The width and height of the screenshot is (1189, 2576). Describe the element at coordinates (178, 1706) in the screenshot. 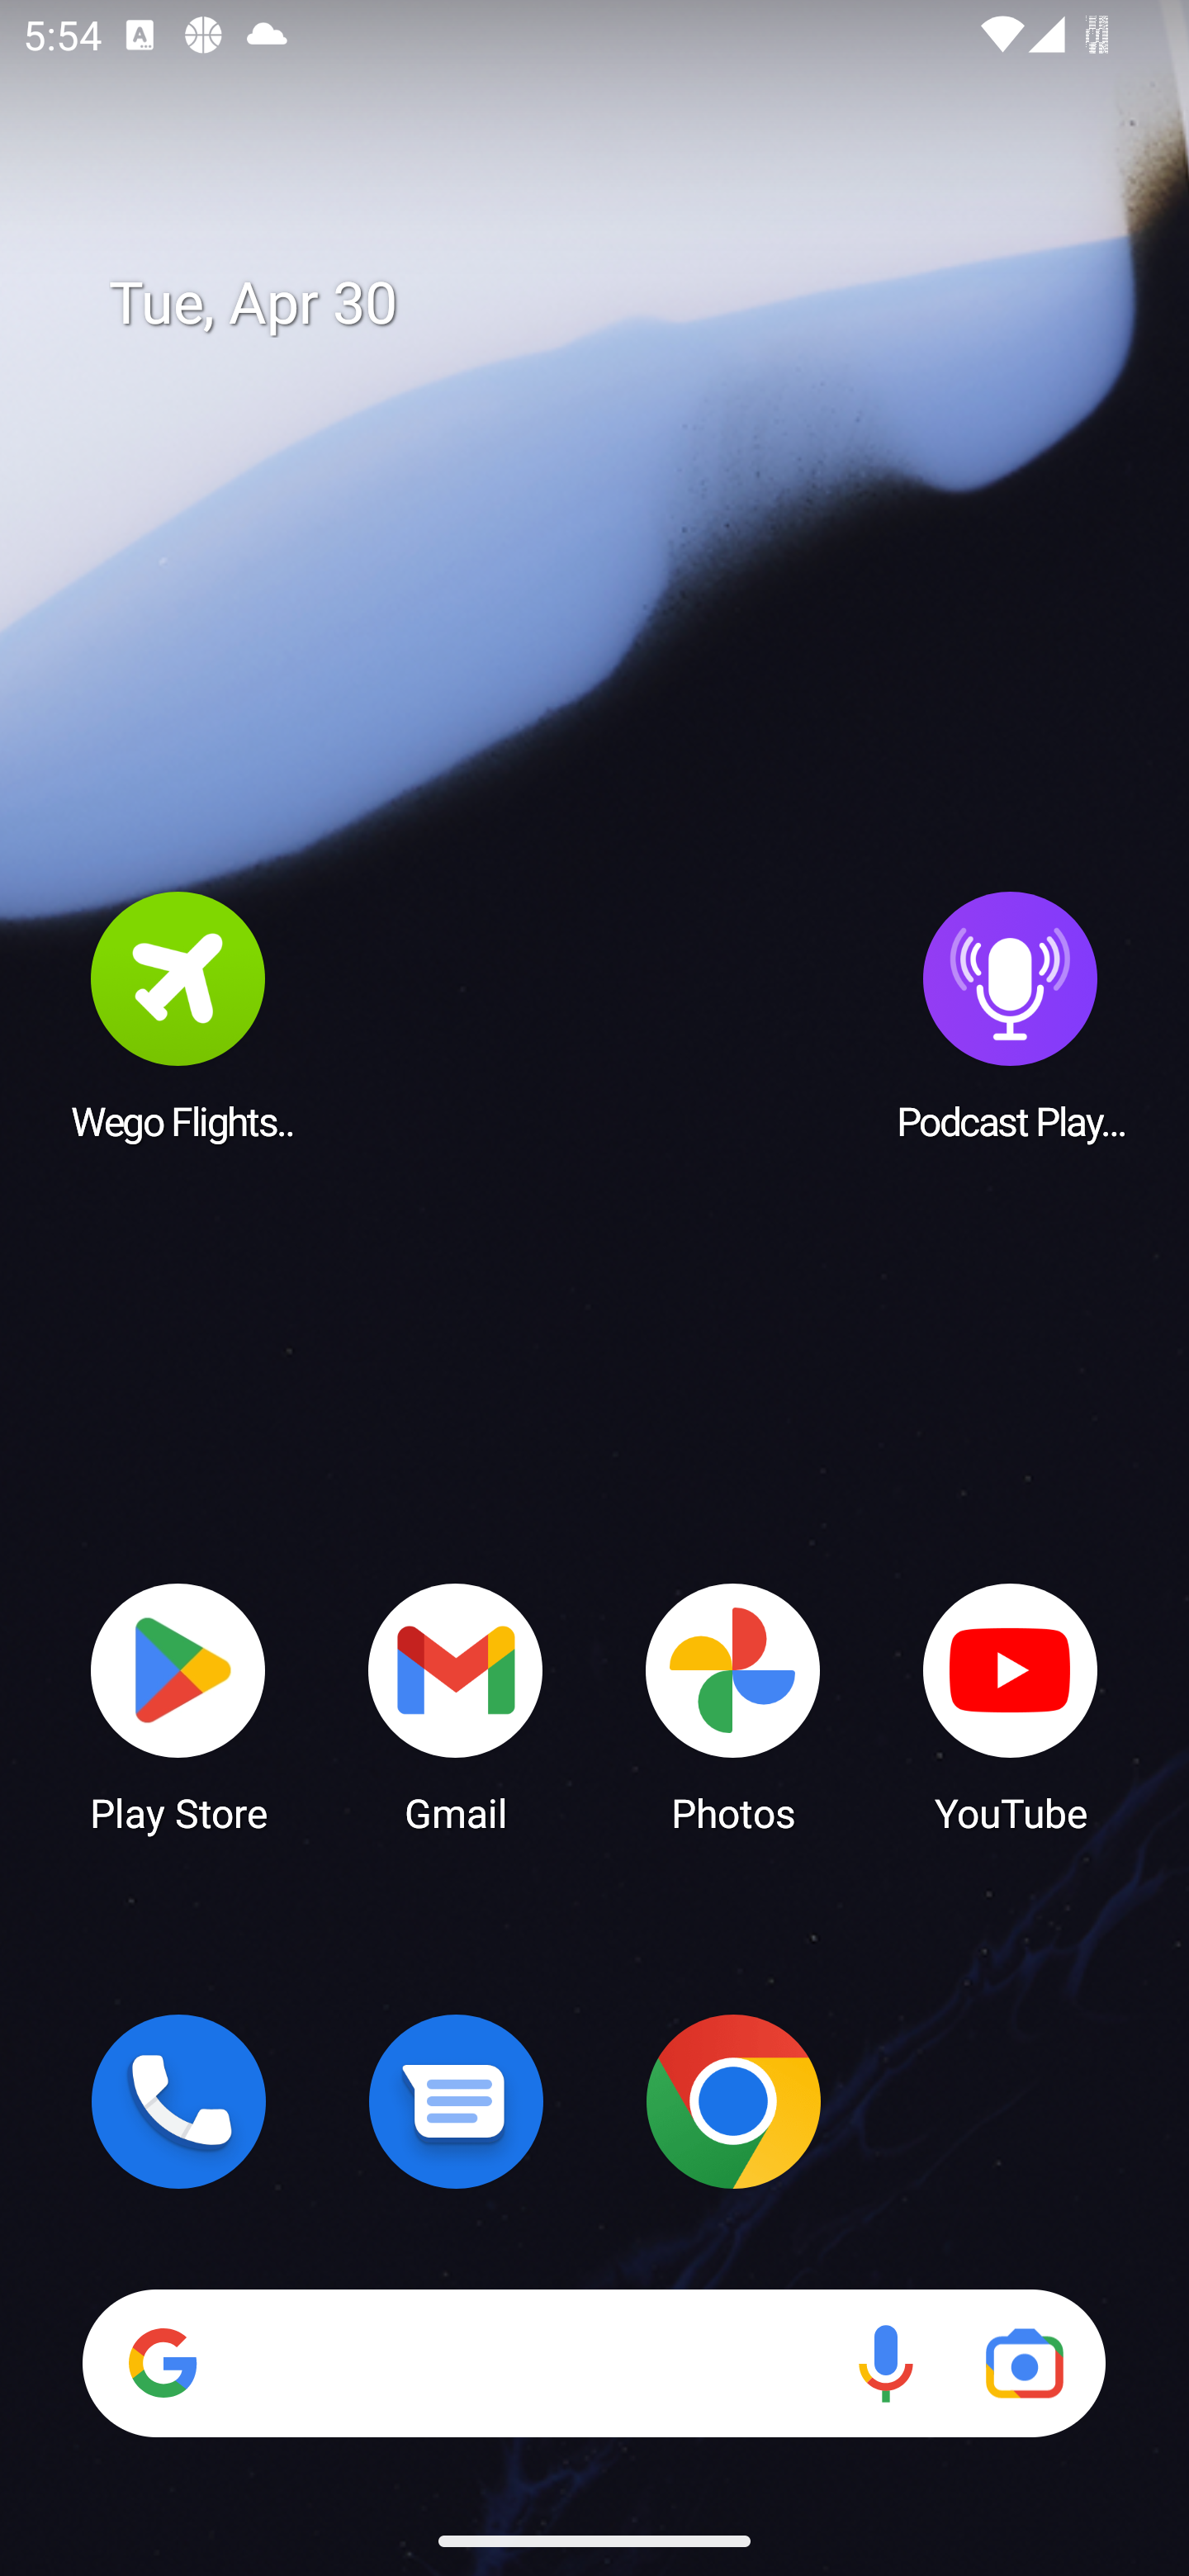

I see `Play Store` at that location.